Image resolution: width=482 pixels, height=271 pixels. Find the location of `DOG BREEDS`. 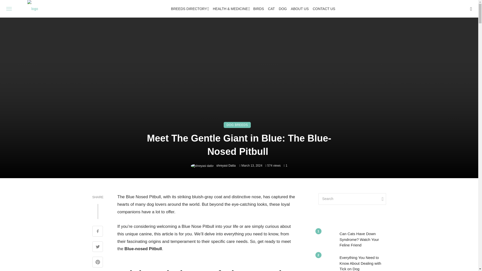

DOG BREEDS is located at coordinates (237, 125).